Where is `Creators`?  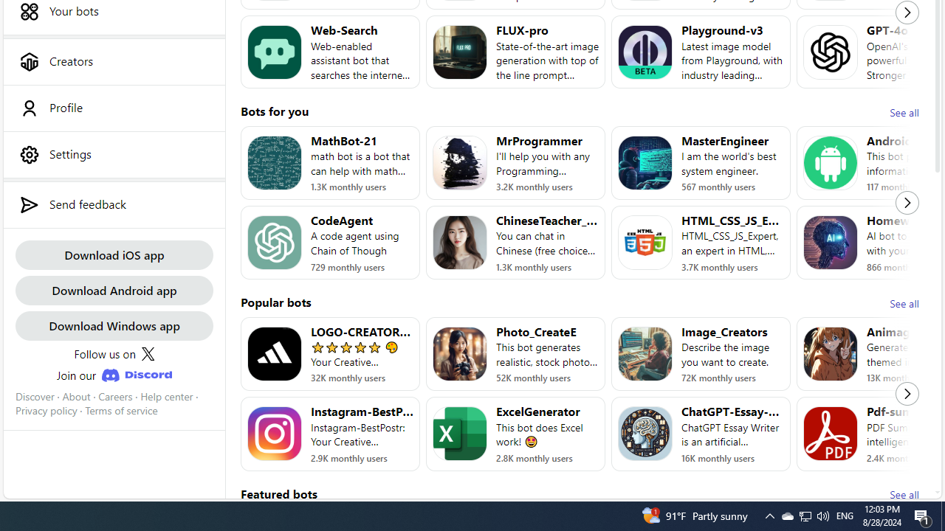 Creators is located at coordinates (114, 61).